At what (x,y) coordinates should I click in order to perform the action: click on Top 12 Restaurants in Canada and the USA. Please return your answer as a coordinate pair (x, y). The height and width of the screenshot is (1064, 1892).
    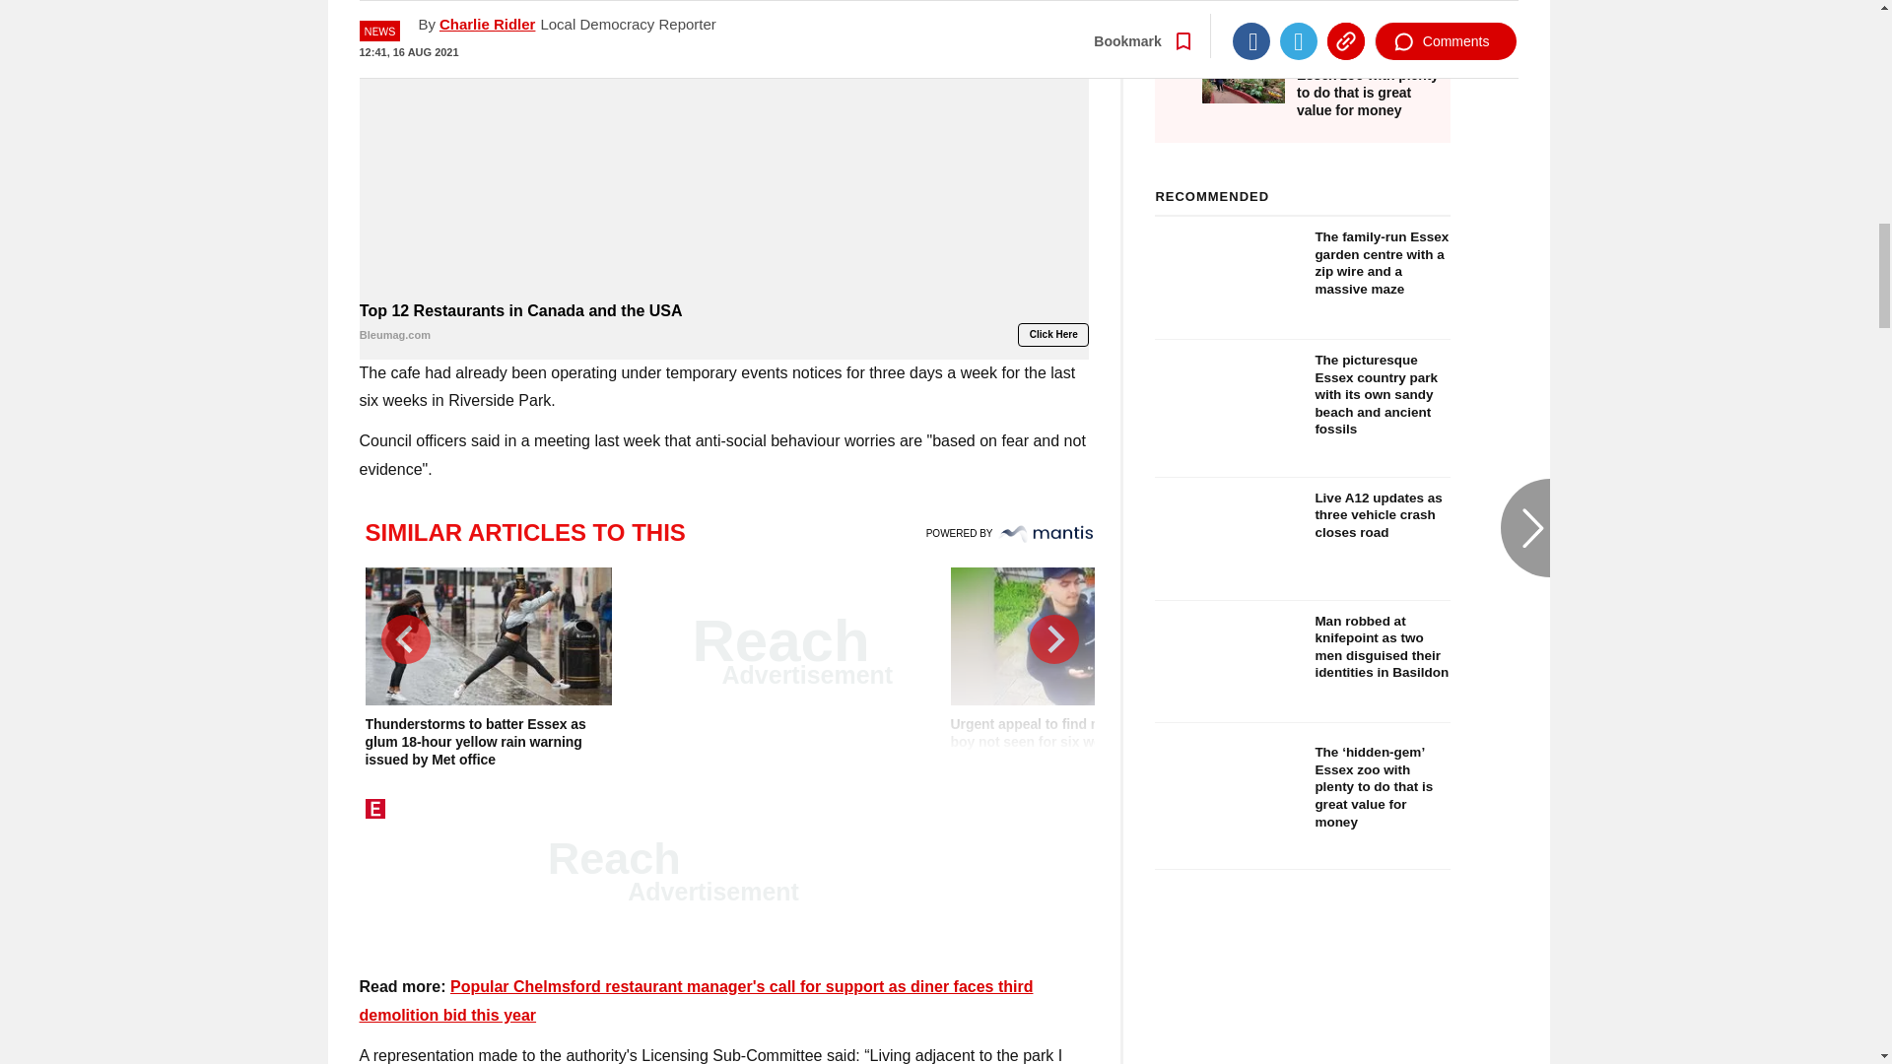
    Looking at the image, I should click on (723, 148).